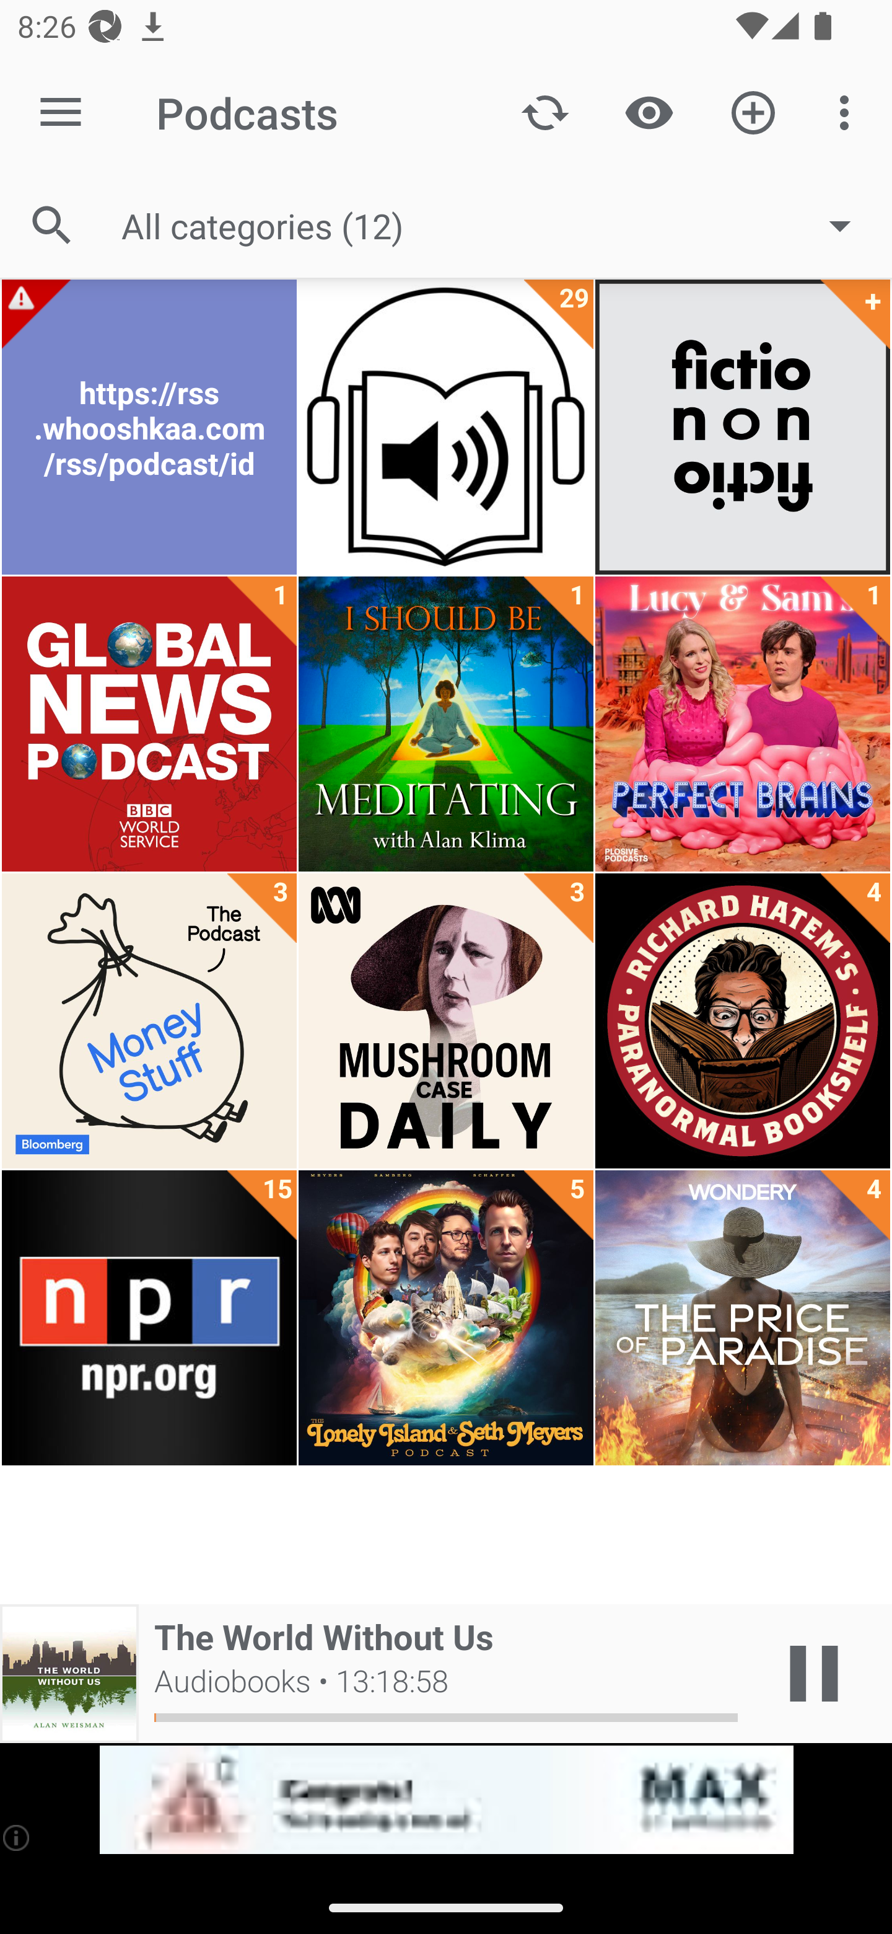  What do you see at coordinates (742, 427) in the screenshot?
I see `fiction/non/fiction +` at bounding box center [742, 427].